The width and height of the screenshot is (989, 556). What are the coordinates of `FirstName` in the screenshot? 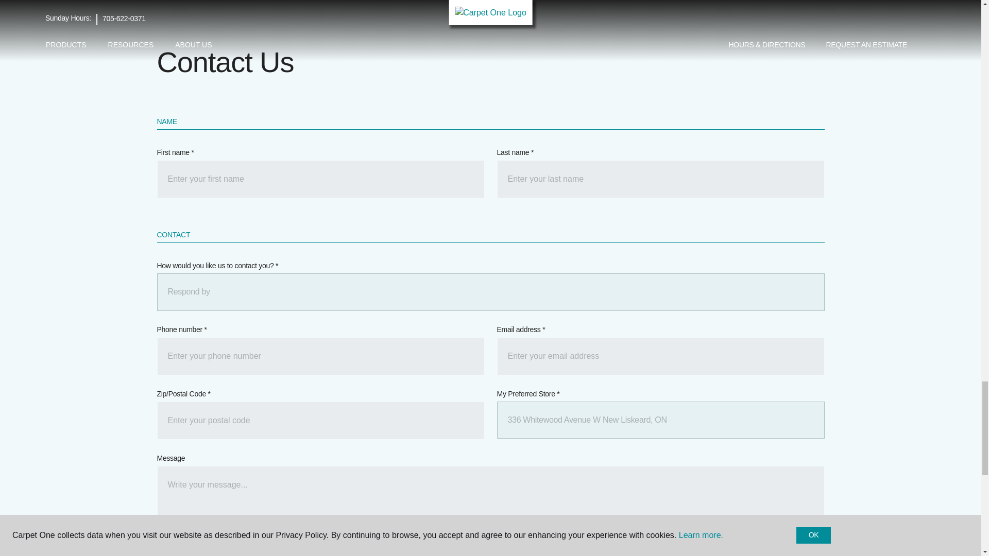 It's located at (320, 179).